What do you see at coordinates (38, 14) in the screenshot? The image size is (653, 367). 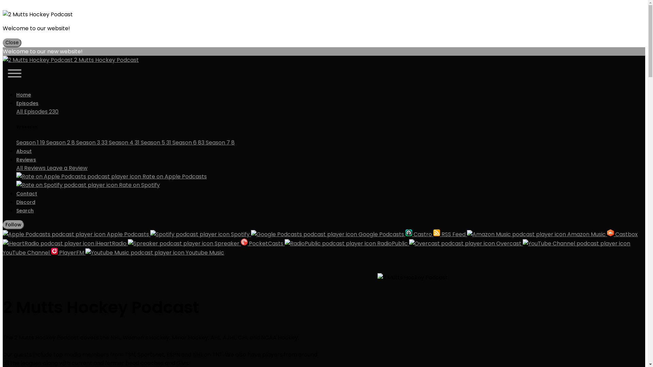 I see `2 Mutts Hockey Podcast` at bounding box center [38, 14].